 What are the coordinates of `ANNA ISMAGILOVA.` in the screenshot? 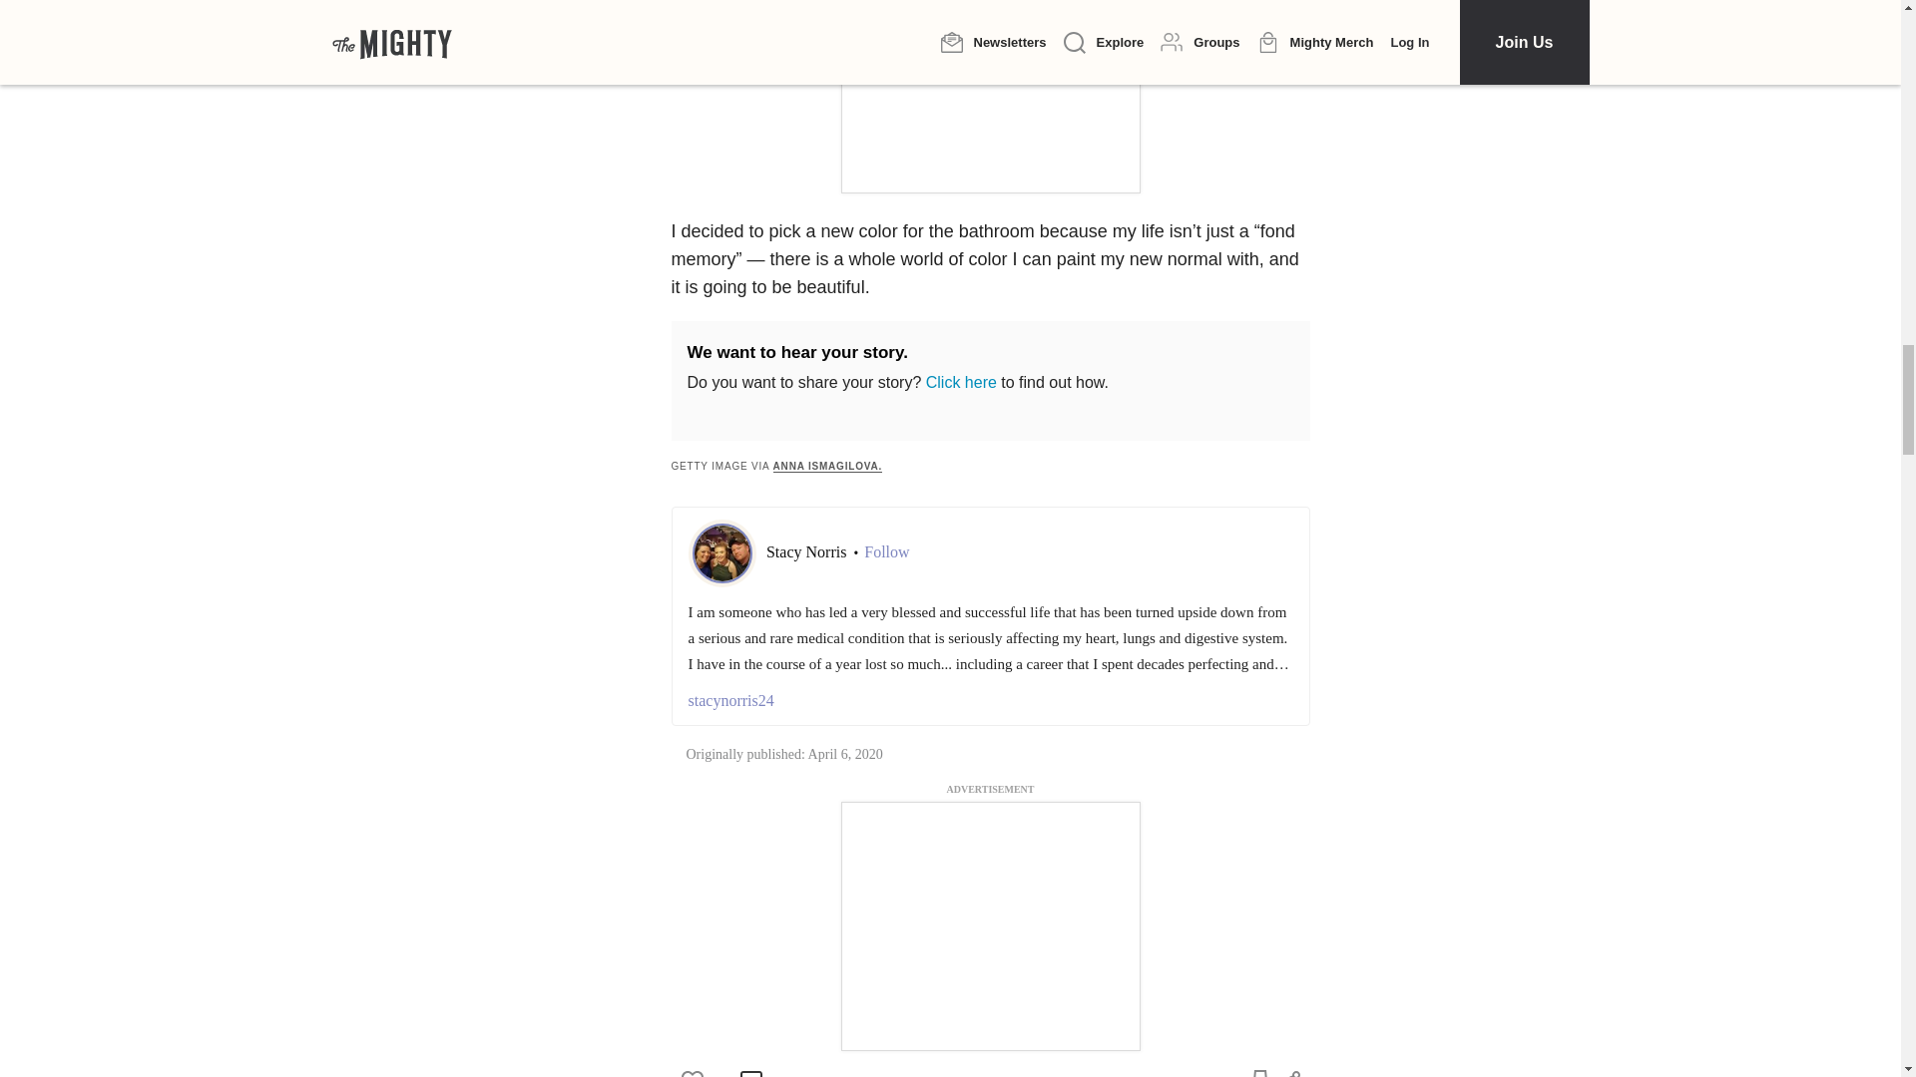 It's located at (827, 467).